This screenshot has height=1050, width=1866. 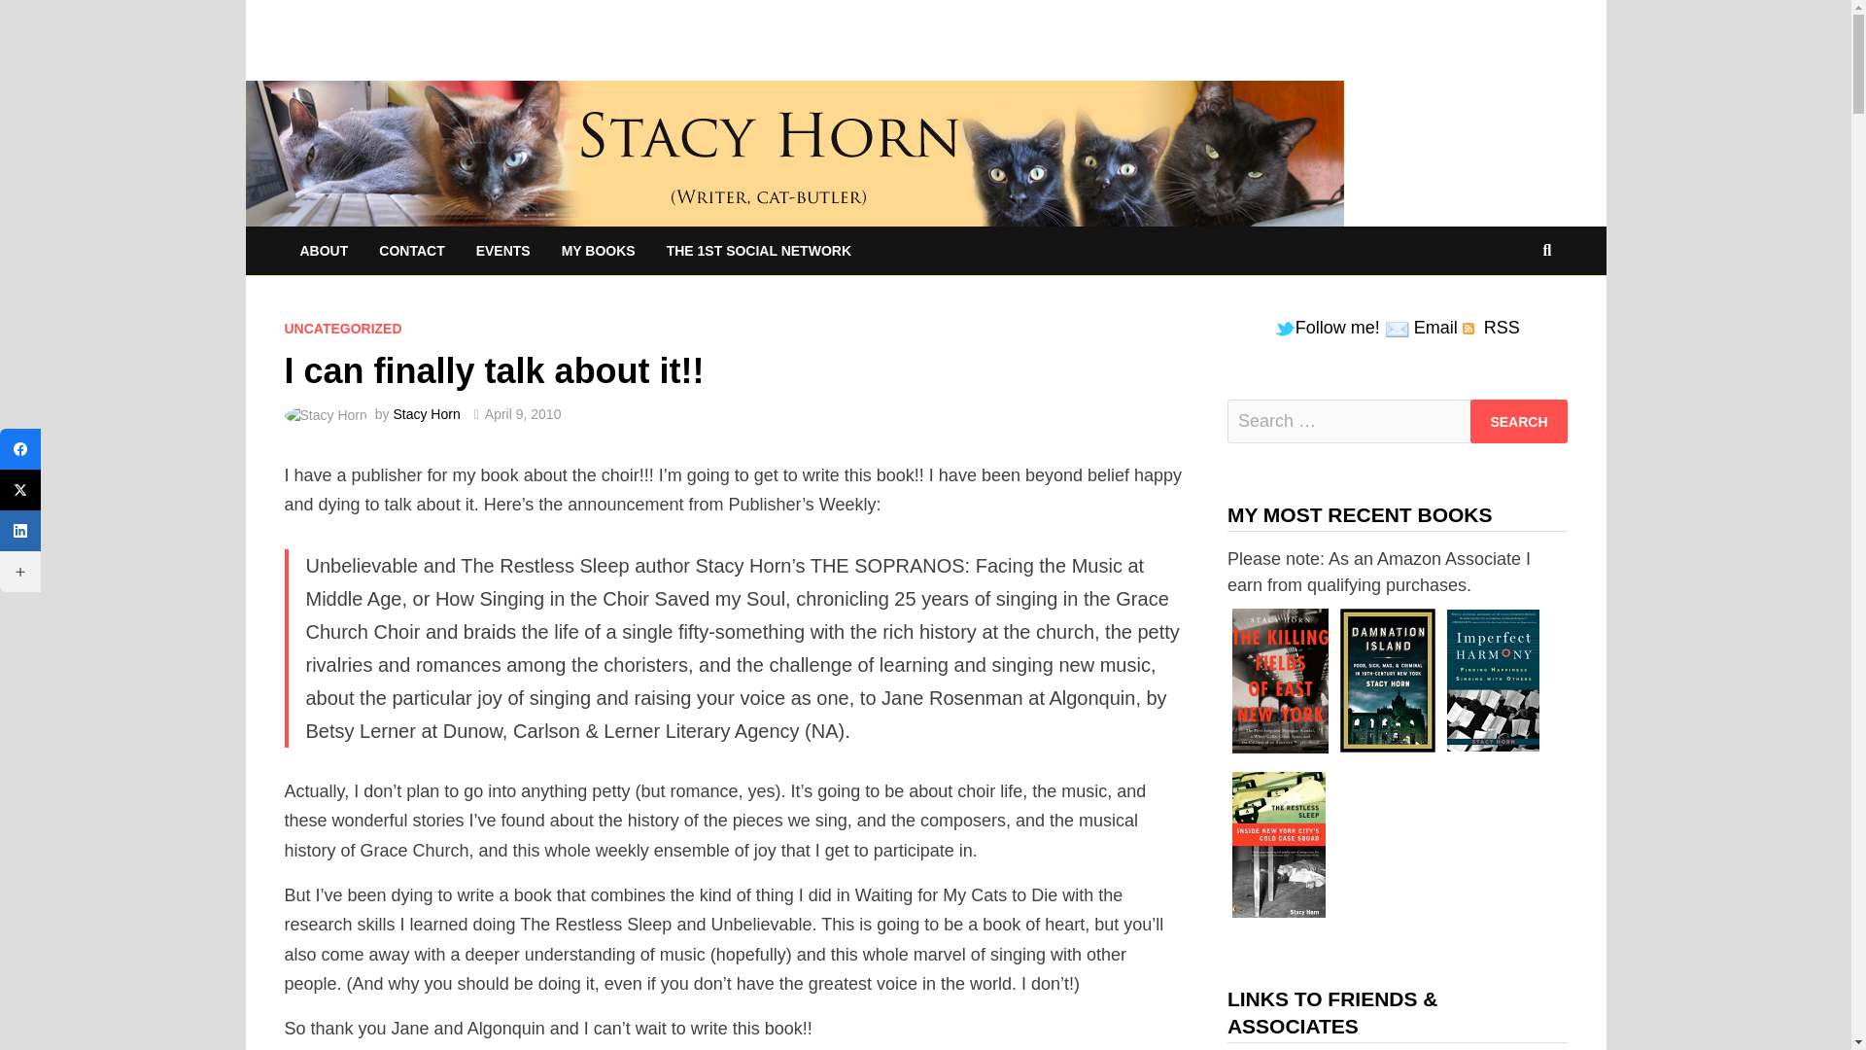 I want to click on THE 1ST SOCIAL NETWORK, so click(x=759, y=251).